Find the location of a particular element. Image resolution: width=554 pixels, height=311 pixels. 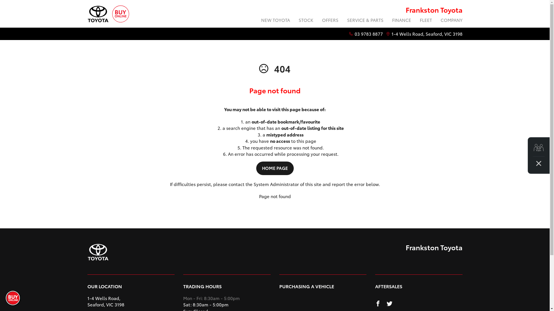

HOME PAGE is located at coordinates (275, 168).